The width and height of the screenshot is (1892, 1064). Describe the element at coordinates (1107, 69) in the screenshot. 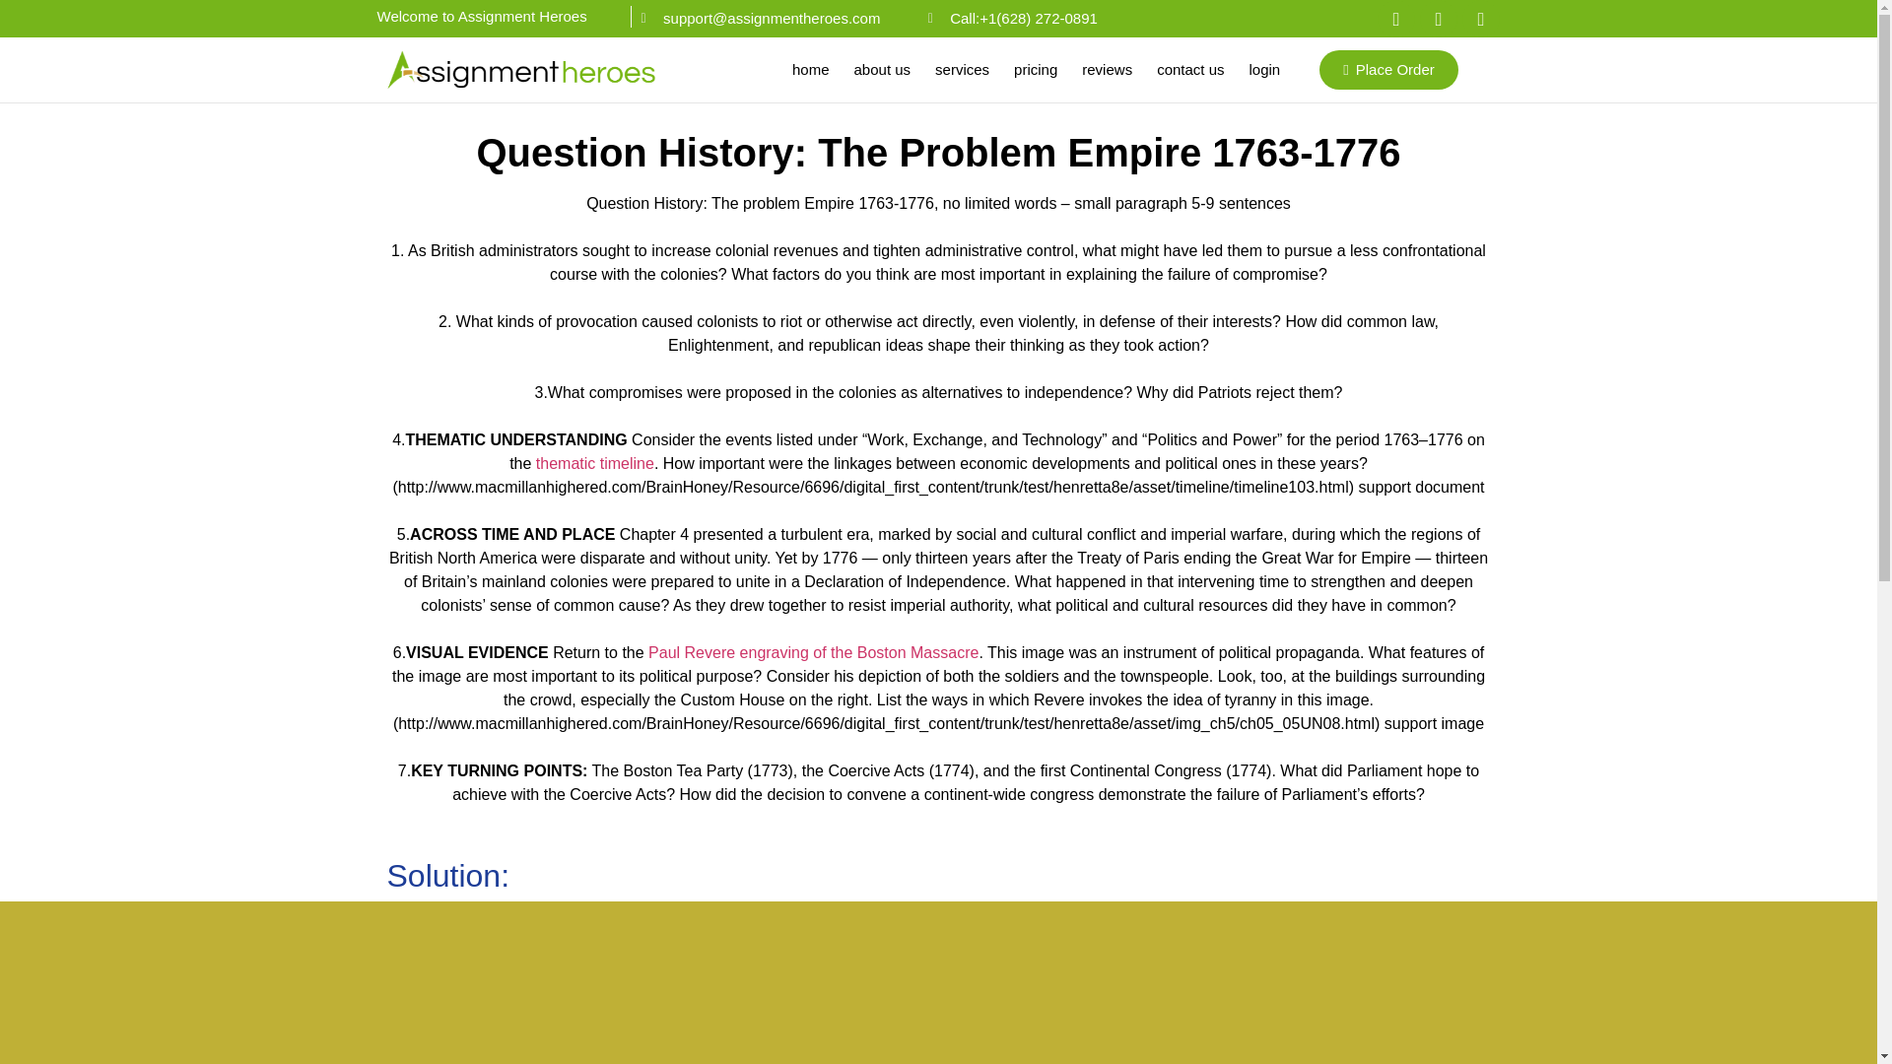

I see `reviews` at that location.